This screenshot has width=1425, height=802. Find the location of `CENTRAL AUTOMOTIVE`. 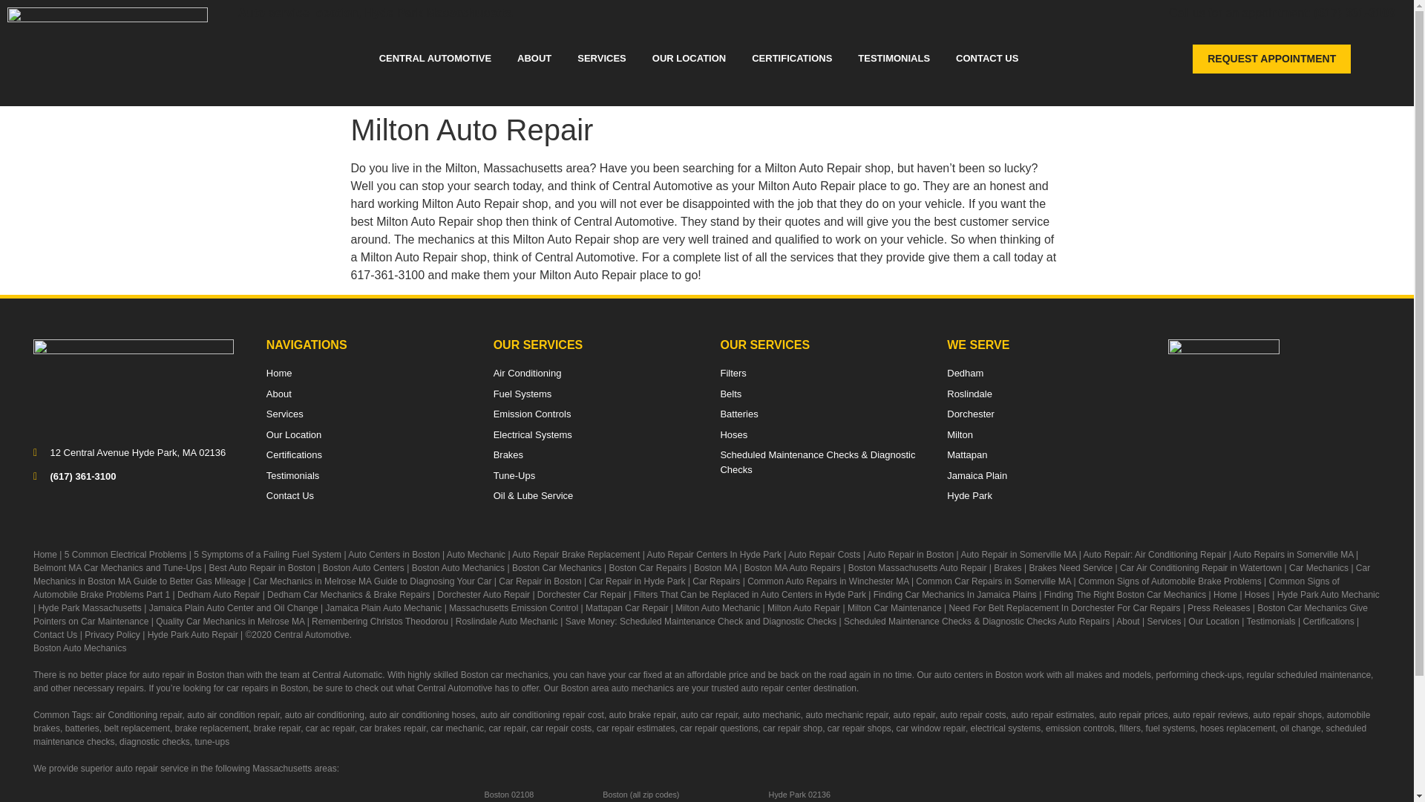

CENTRAL AUTOMOTIVE is located at coordinates (435, 59).